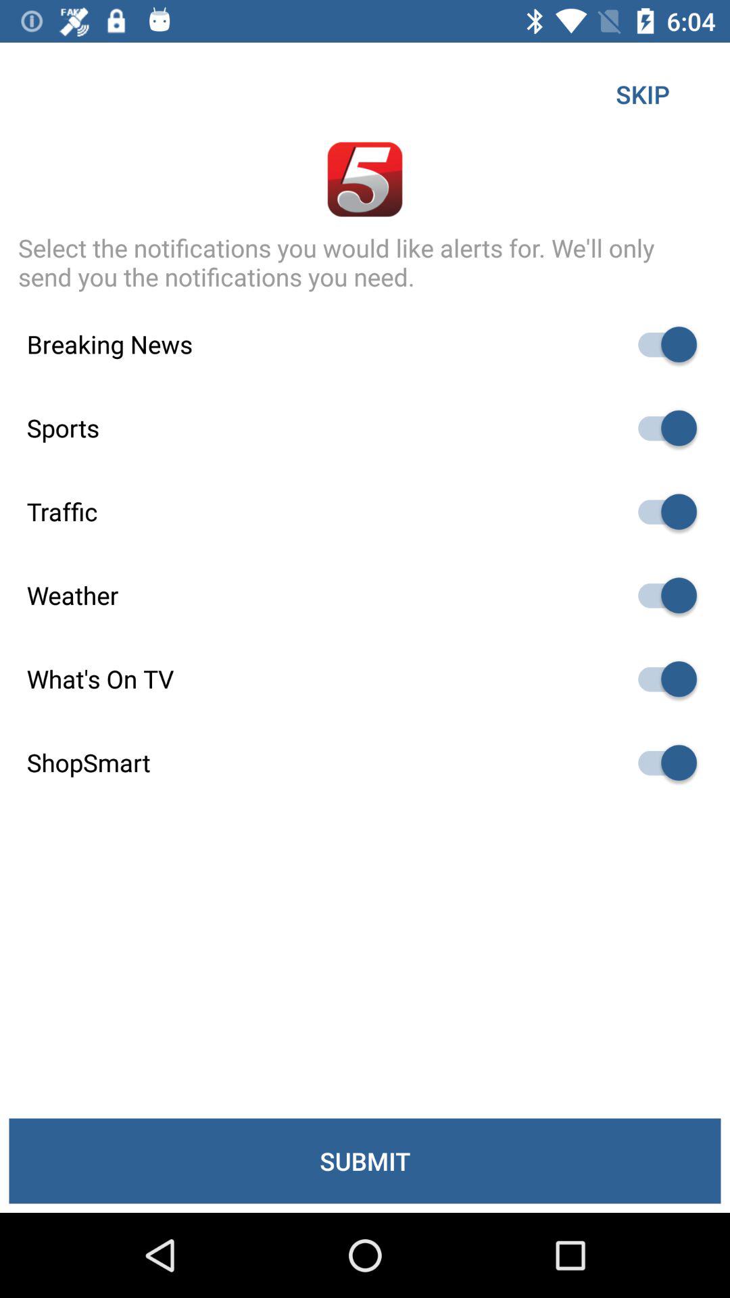 The width and height of the screenshot is (730, 1298). Describe the element at coordinates (661, 511) in the screenshot. I see `disable traffic` at that location.